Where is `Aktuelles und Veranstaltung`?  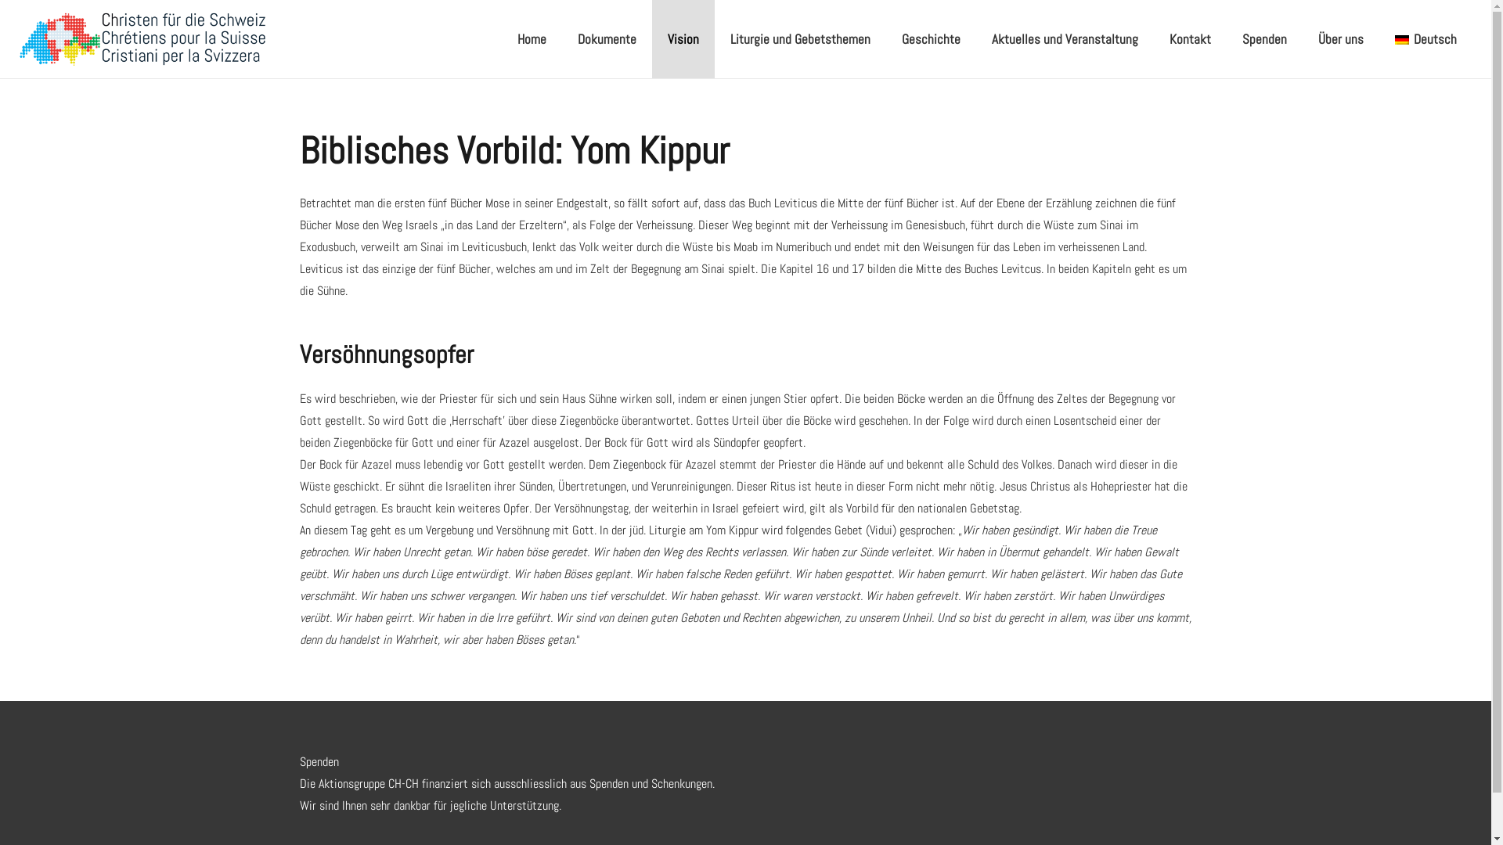 Aktuelles und Veranstaltung is located at coordinates (1065, 39).